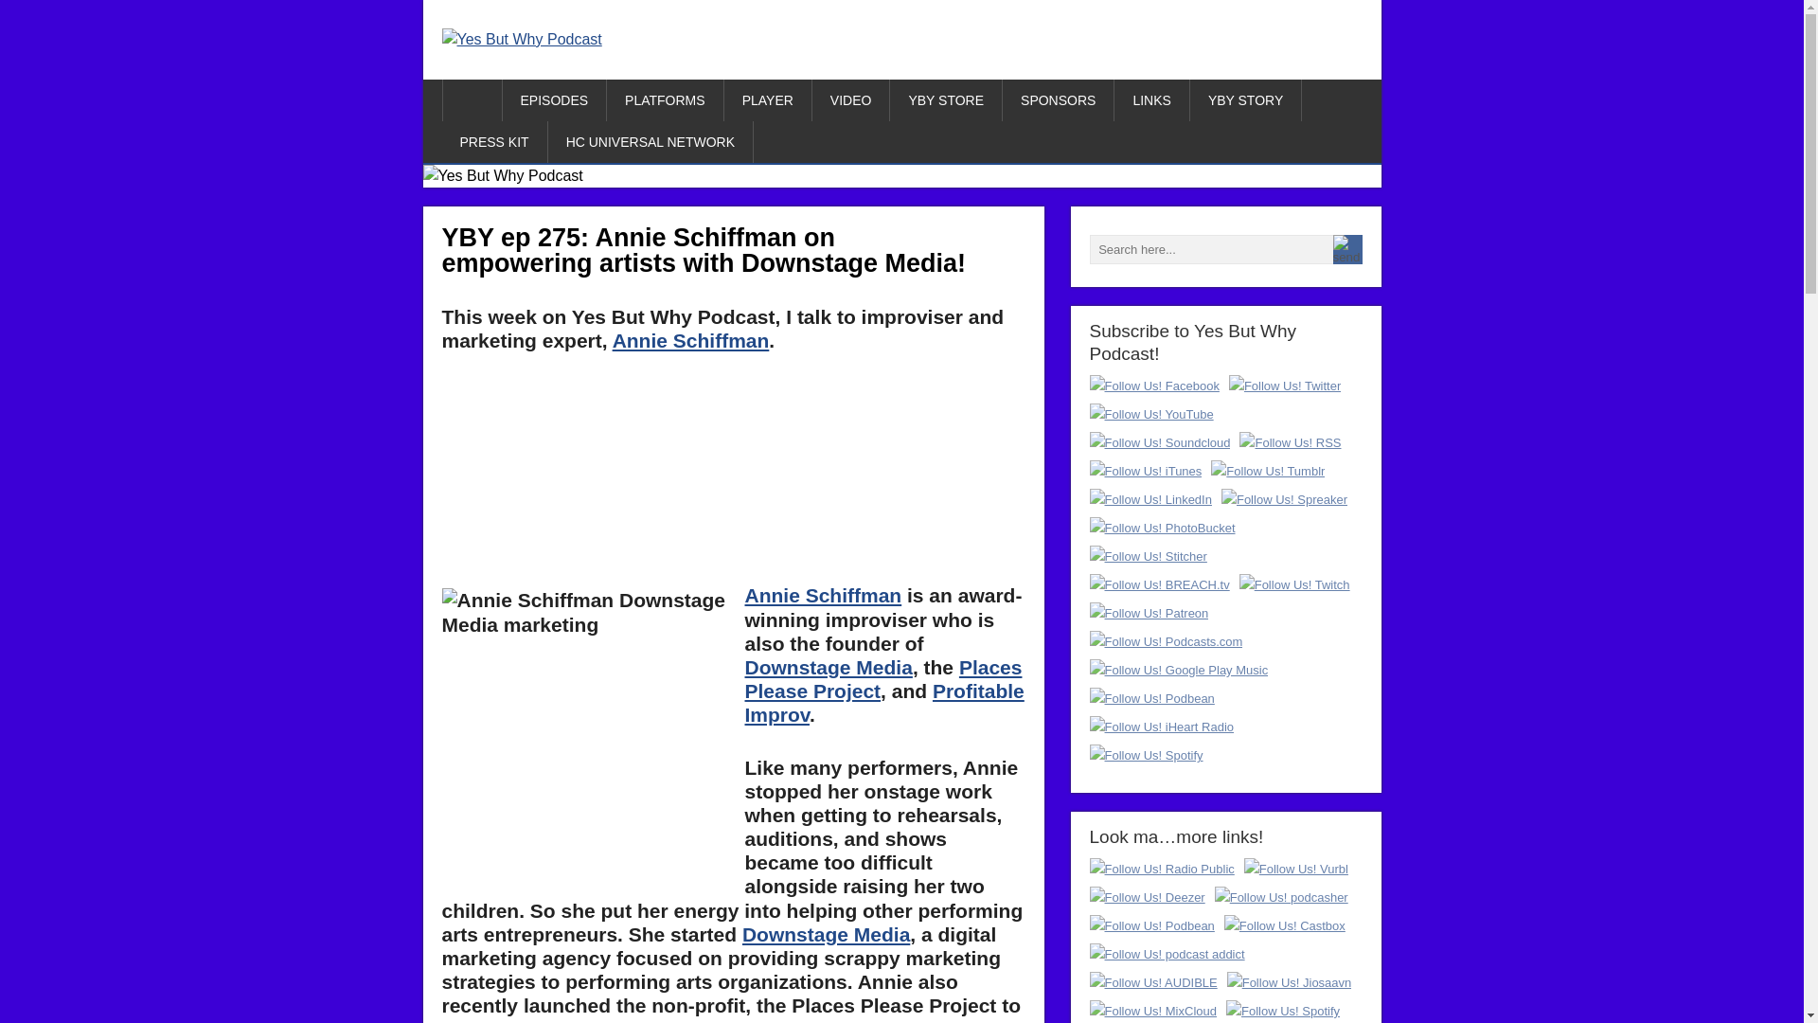 The image size is (1818, 1023). I want to click on SPONSORS, so click(1059, 100).